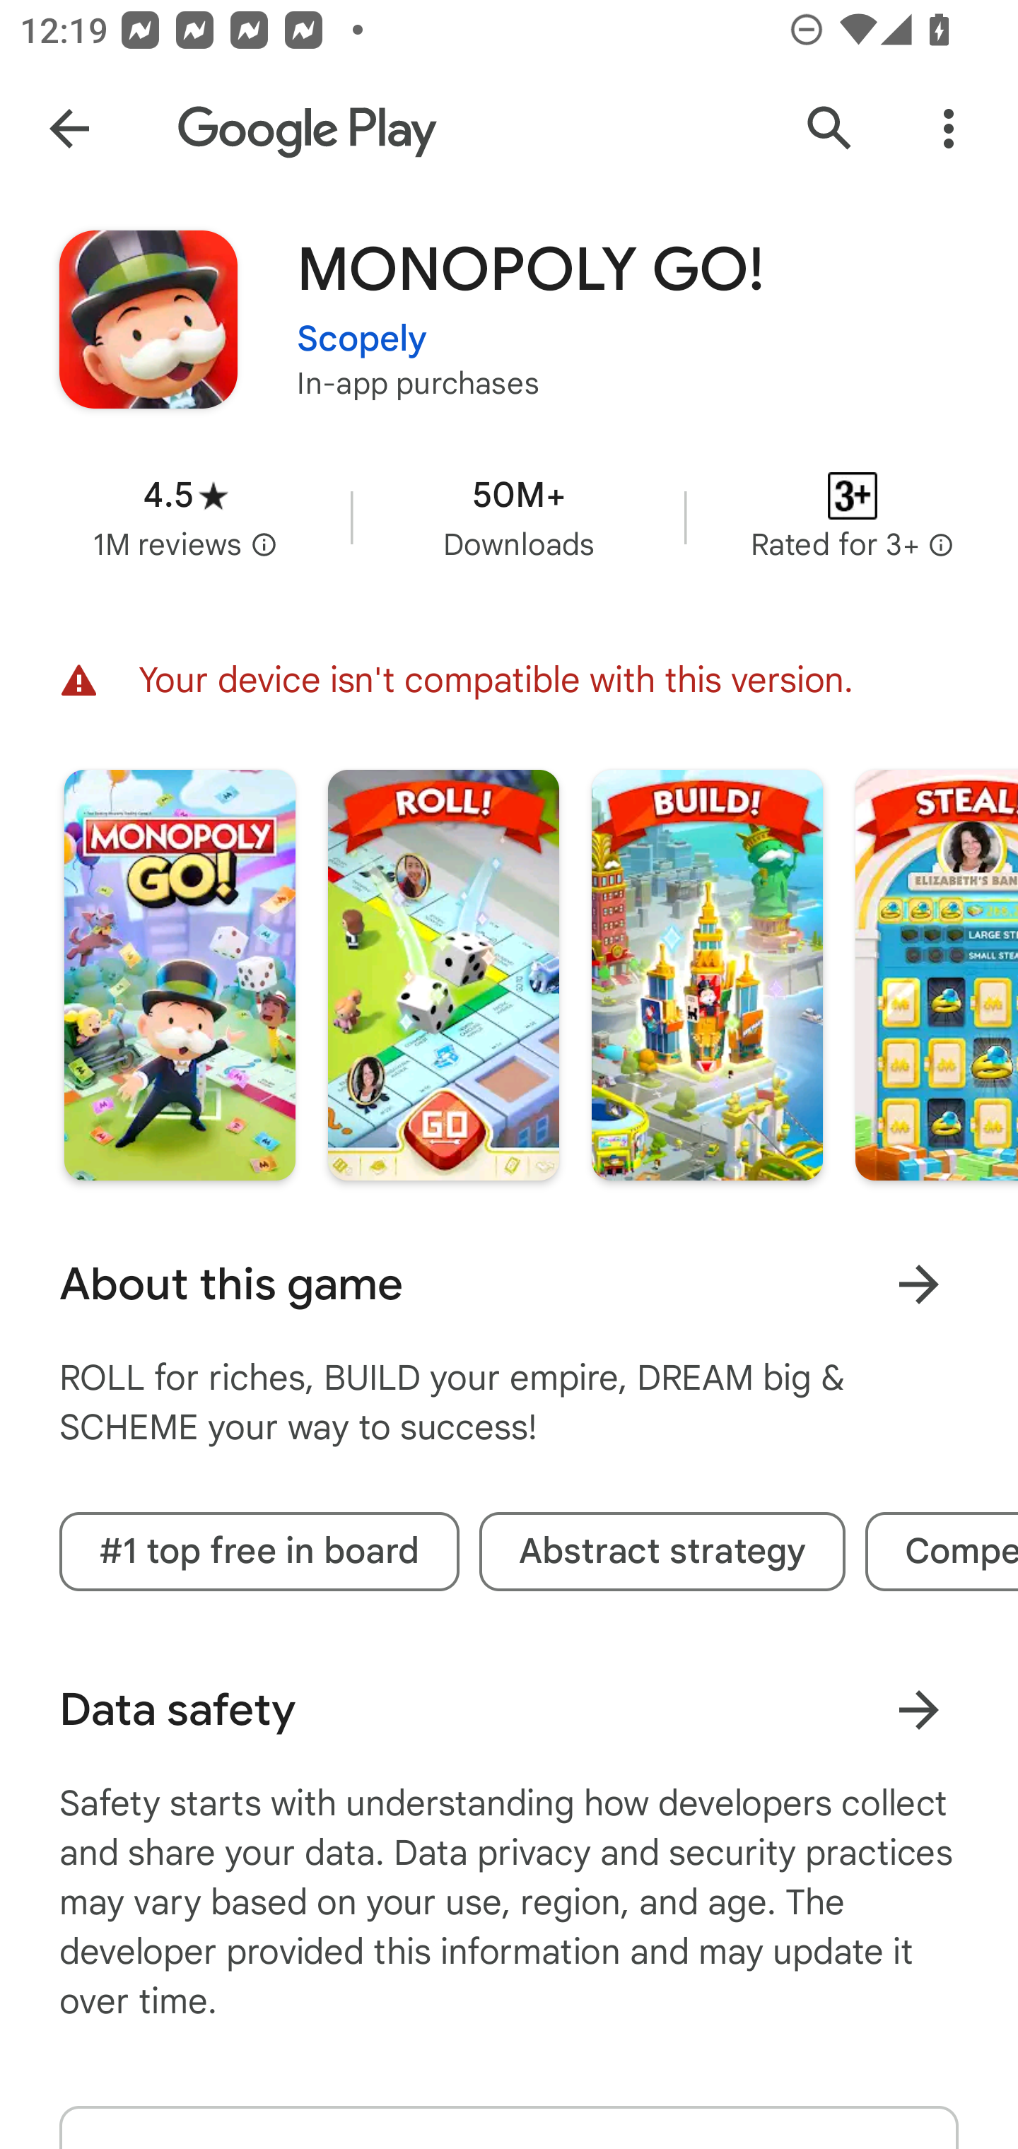 The height and width of the screenshot is (2149, 1018). I want to click on Navigate up, so click(69, 129).